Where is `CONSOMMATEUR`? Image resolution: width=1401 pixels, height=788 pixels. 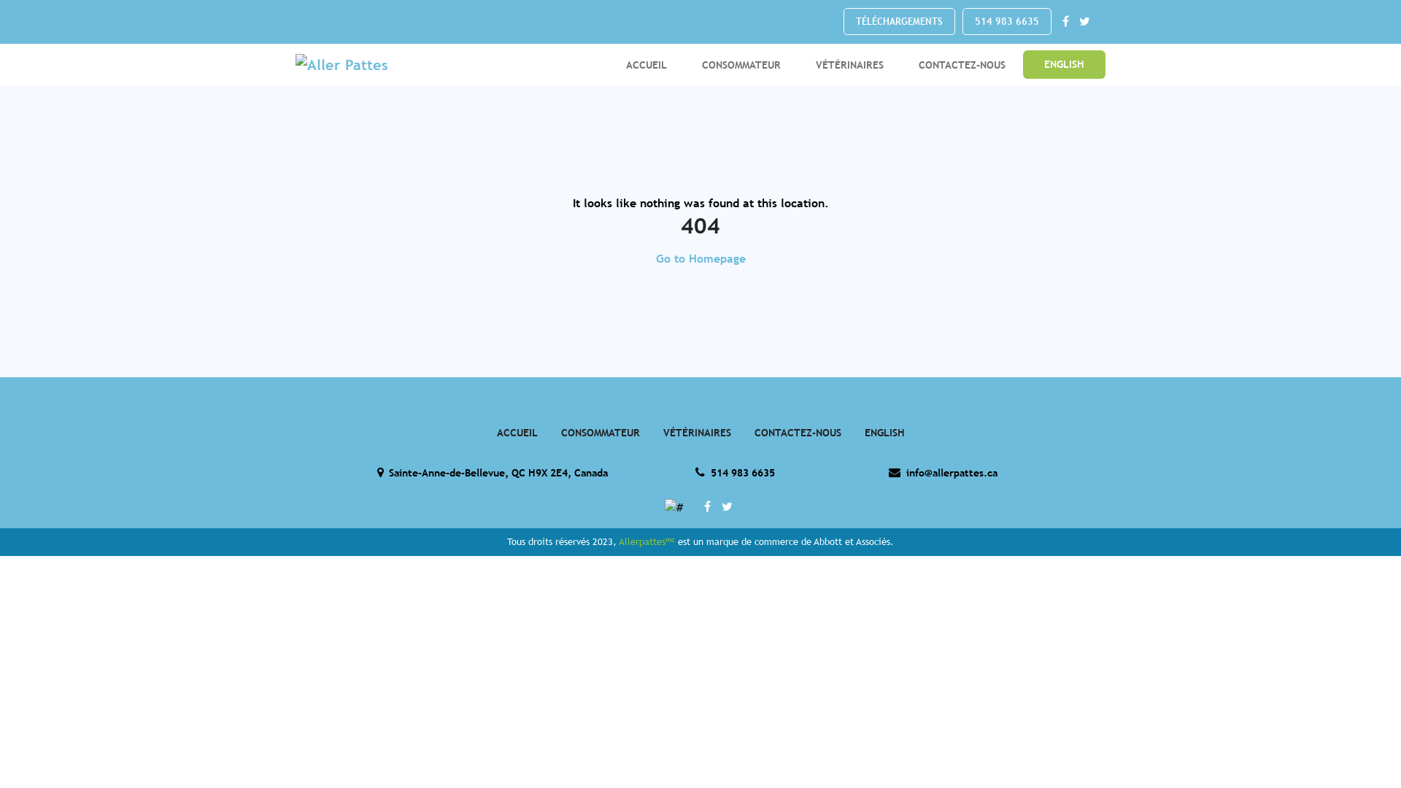 CONSOMMATEUR is located at coordinates (600, 432).